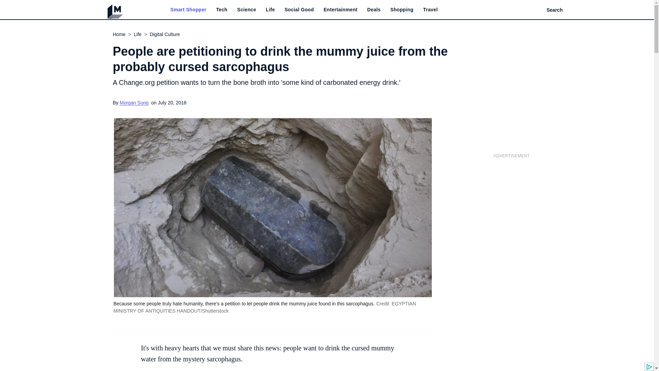  Describe the element at coordinates (374, 10) in the screenshot. I see `Deals` at that location.